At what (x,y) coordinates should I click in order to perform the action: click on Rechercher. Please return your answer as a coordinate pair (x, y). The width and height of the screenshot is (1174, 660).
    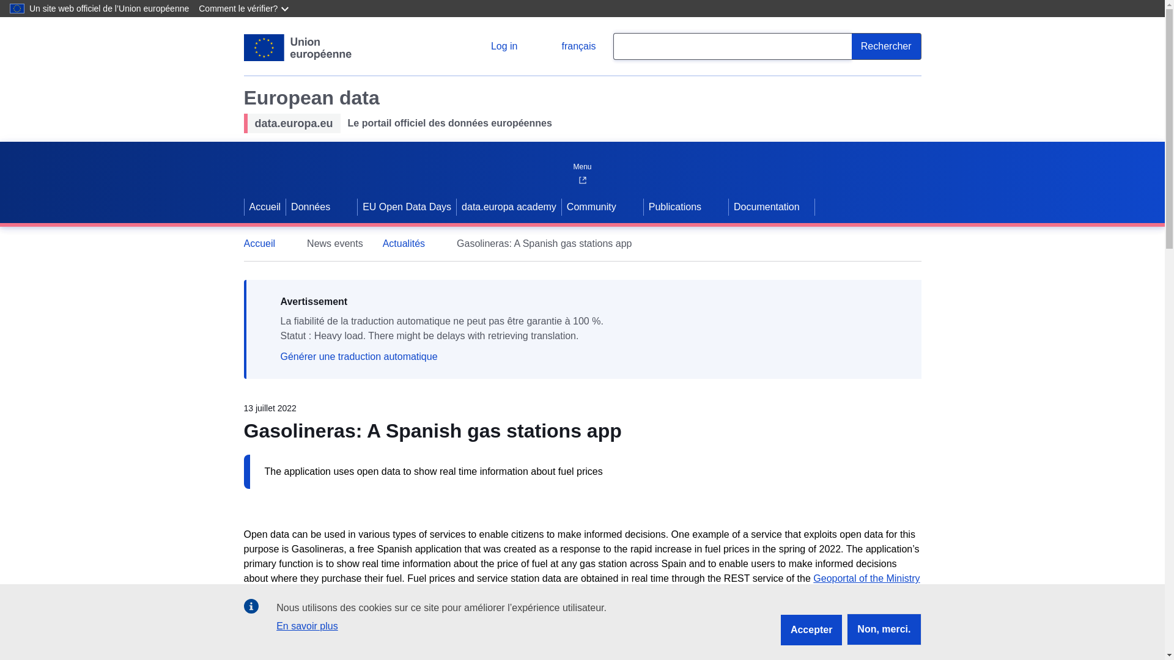
    Looking at the image, I should click on (887, 46).